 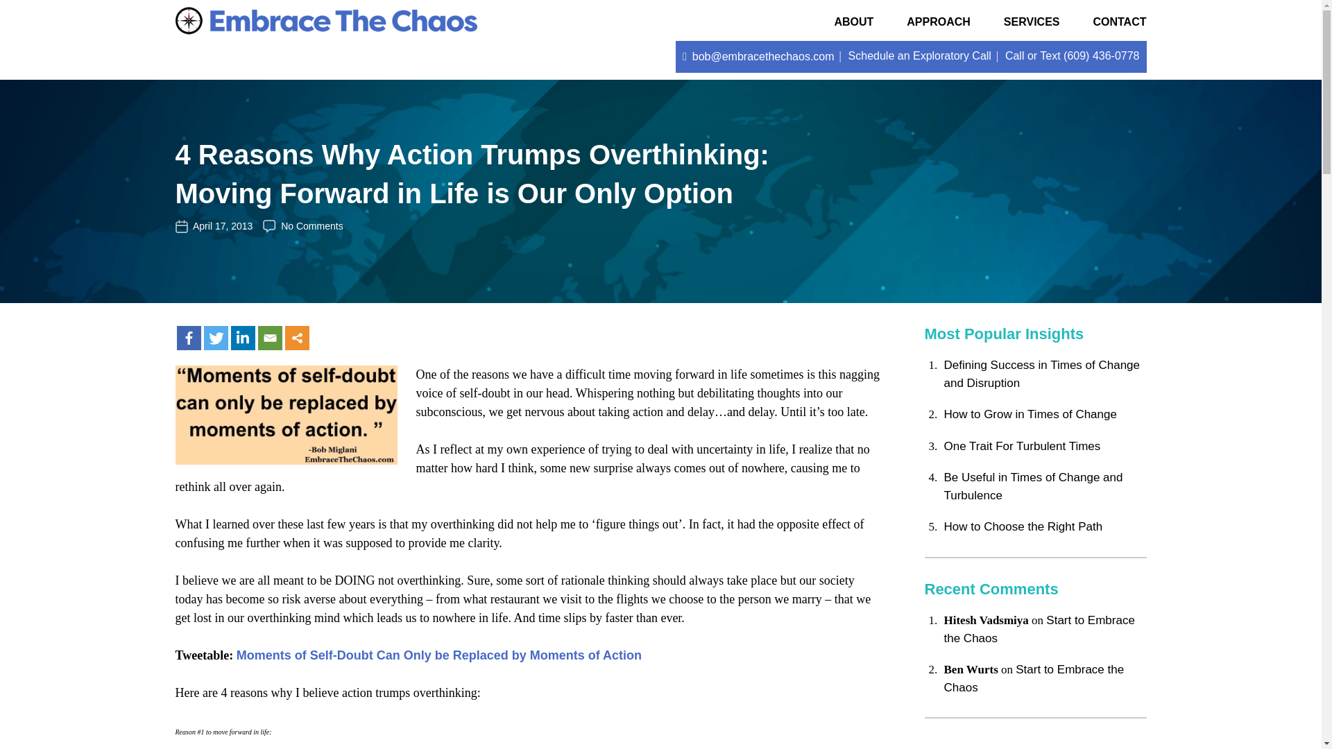 What do you see at coordinates (311, 225) in the screenshot?
I see `No Comments` at bounding box center [311, 225].